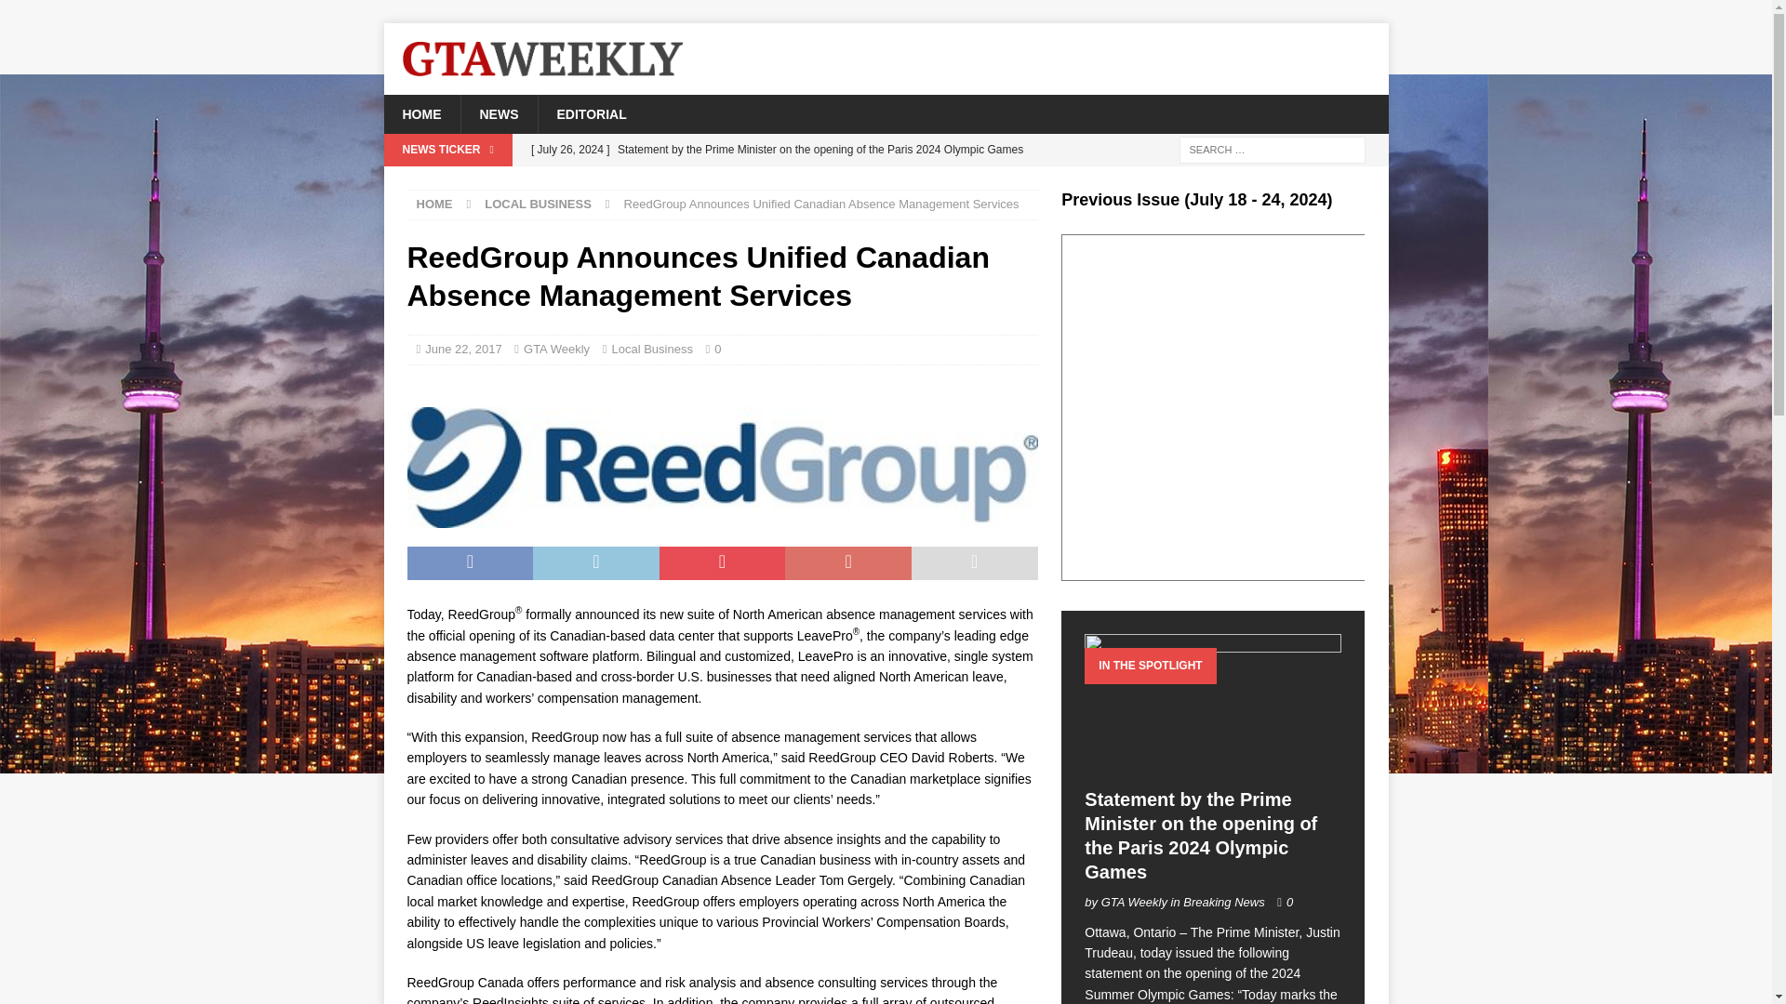  I want to click on HOME, so click(420, 113).